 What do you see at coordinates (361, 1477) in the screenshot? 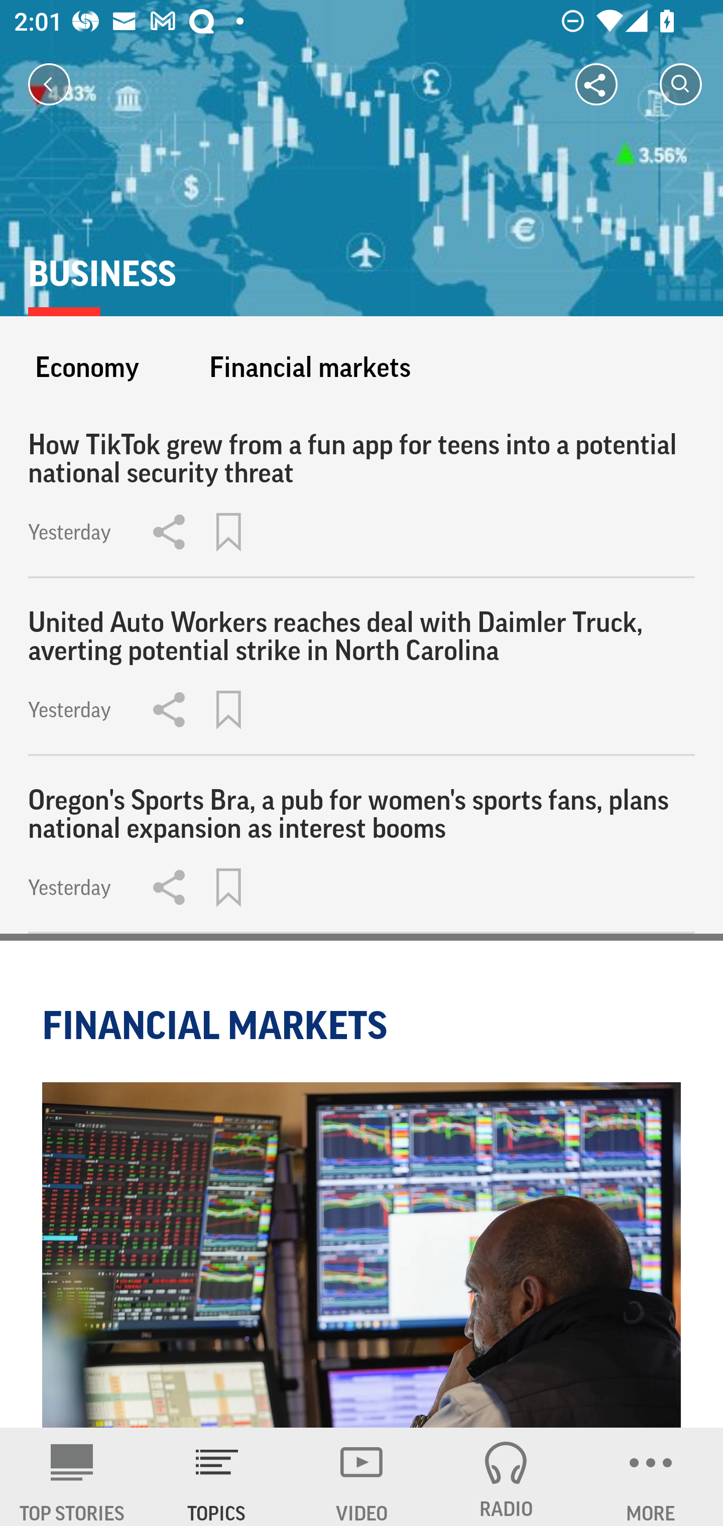
I see `VIDEO` at bounding box center [361, 1477].